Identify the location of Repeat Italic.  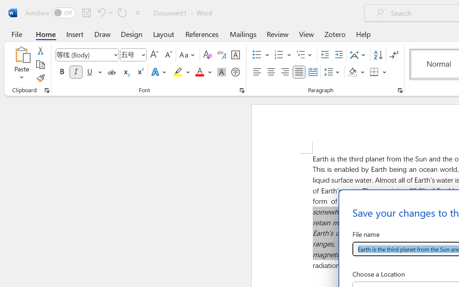
(122, 13).